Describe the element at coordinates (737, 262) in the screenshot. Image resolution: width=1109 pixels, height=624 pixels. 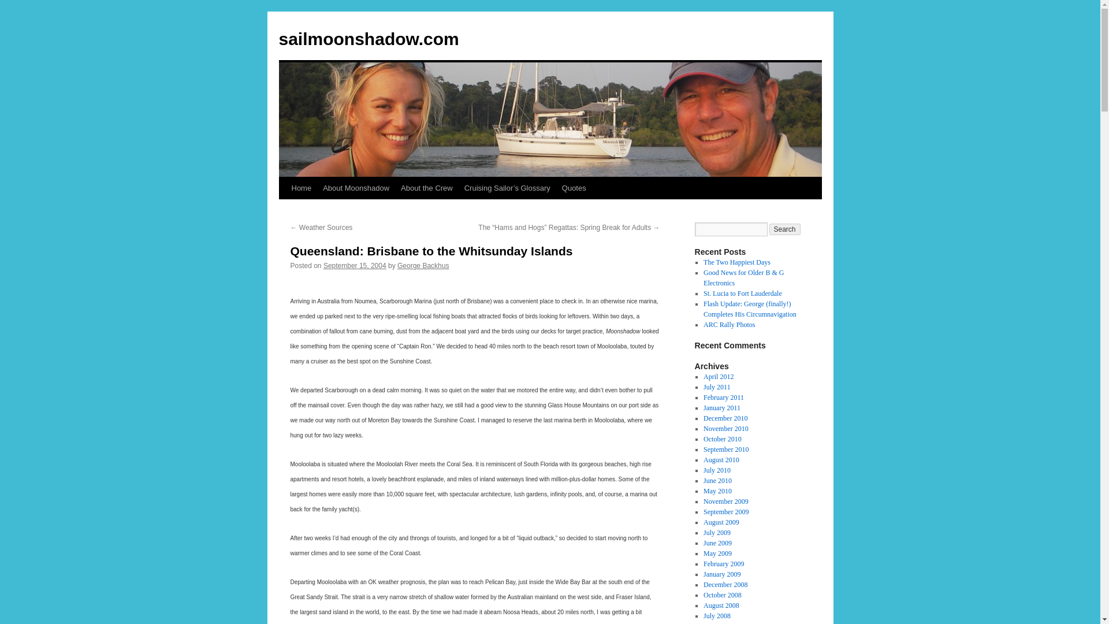
I see `The Two Happiest Days` at that location.